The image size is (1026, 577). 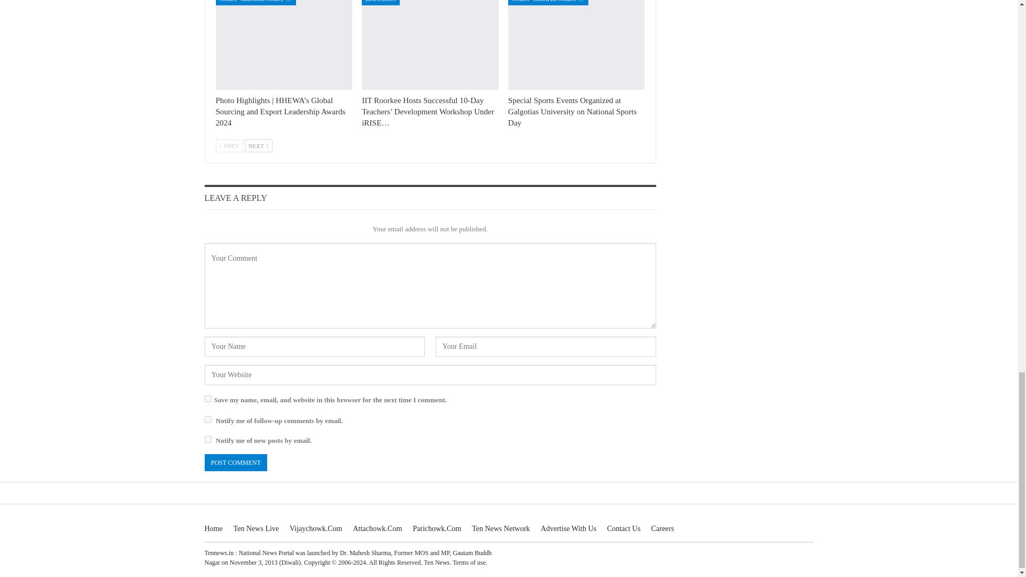 What do you see at coordinates (235, 462) in the screenshot?
I see `Post Comment` at bounding box center [235, 462].